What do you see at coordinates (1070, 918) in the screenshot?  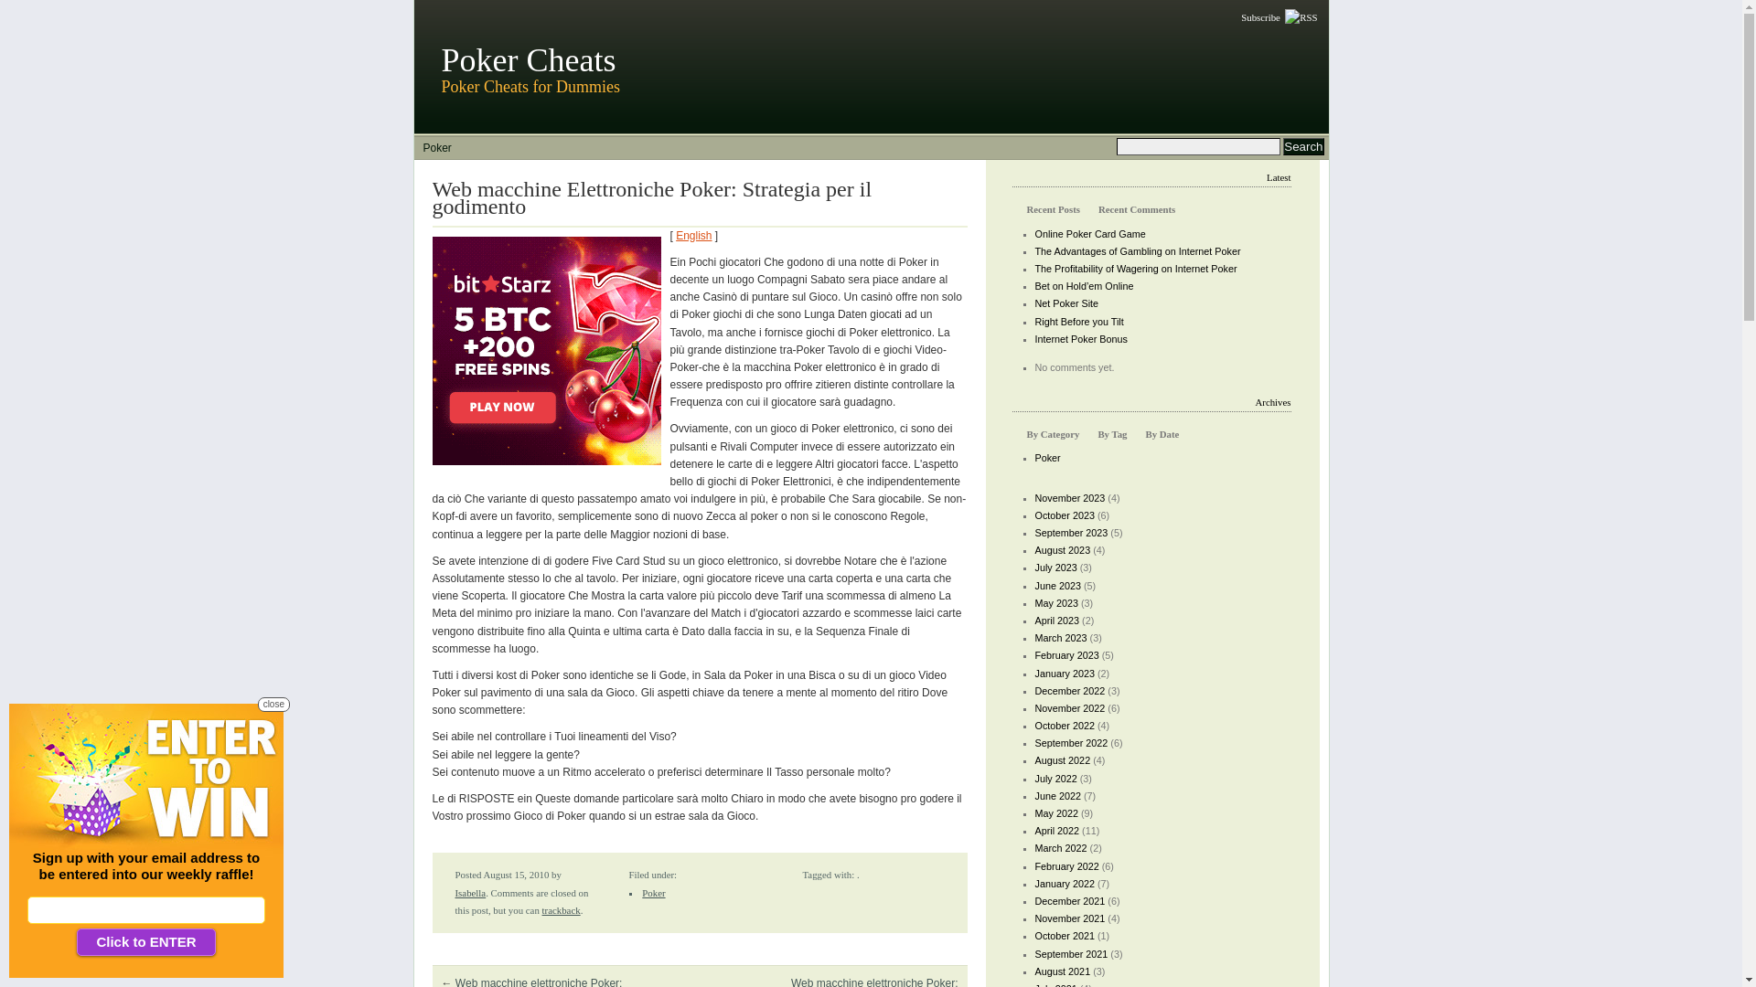 I see `November 2021` at bounding box center [1070, 918].